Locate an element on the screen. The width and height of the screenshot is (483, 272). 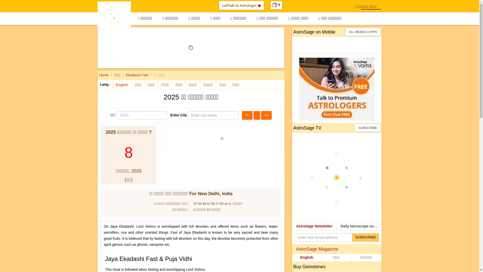
English is located at coordinates (122, 85).